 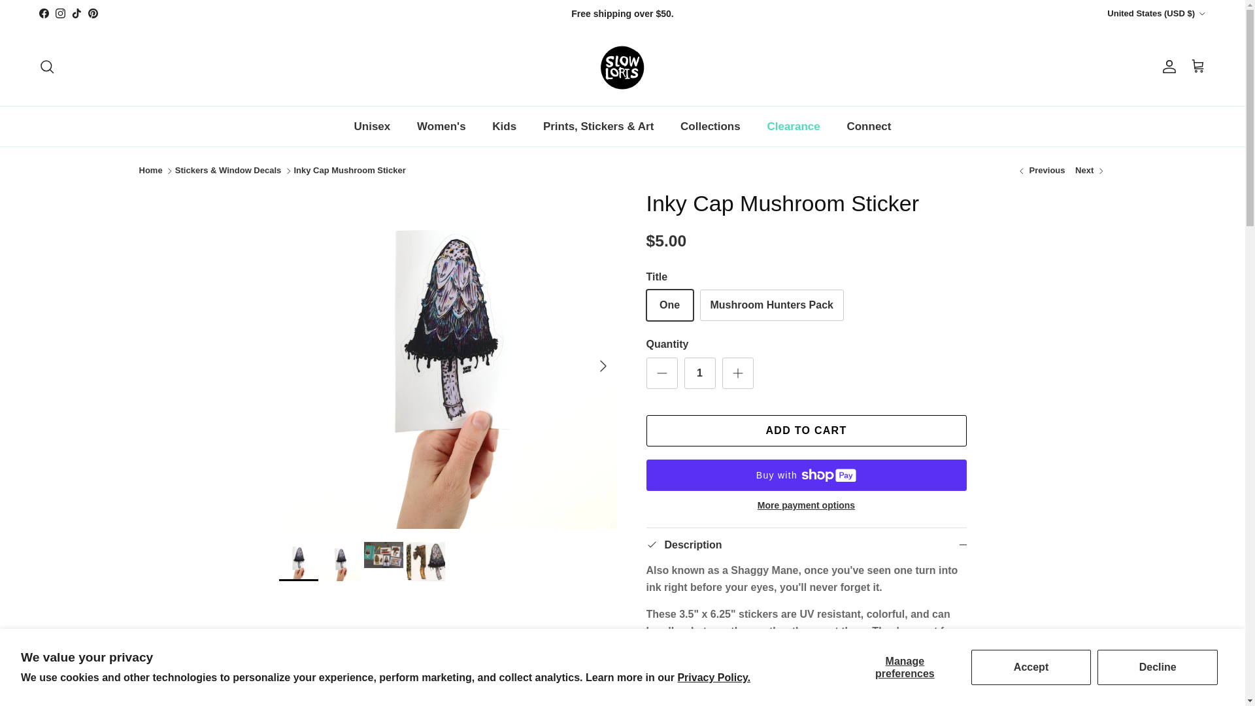 What do you see at coordinates (47, 67) in the screenshot?
I see `Search` at bounding box center [47, 67].